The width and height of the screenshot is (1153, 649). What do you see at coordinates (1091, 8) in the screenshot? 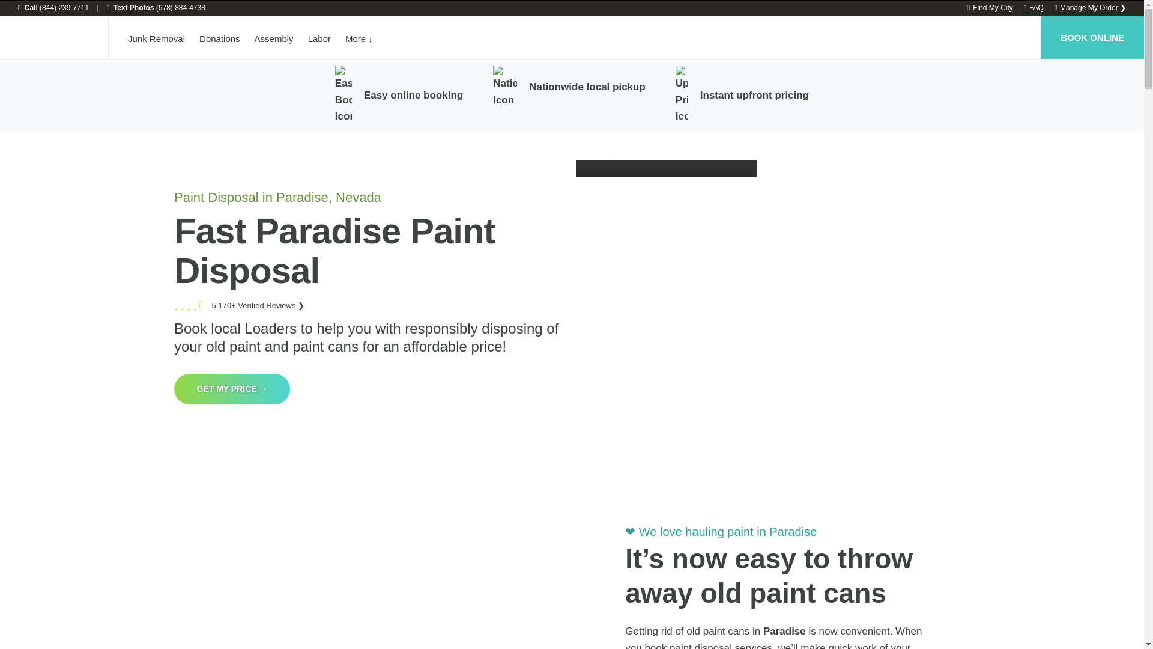
I see `Tracking My Order` at bounding box center [1091, 8].